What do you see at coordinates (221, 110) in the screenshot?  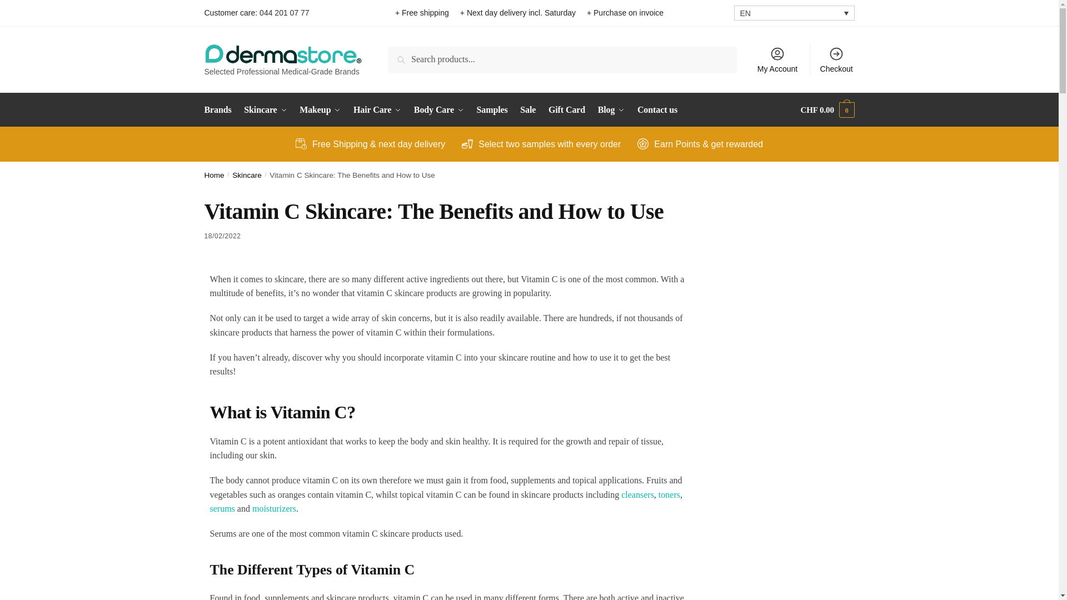 I see `Brands` at bounding box center [221, 110].